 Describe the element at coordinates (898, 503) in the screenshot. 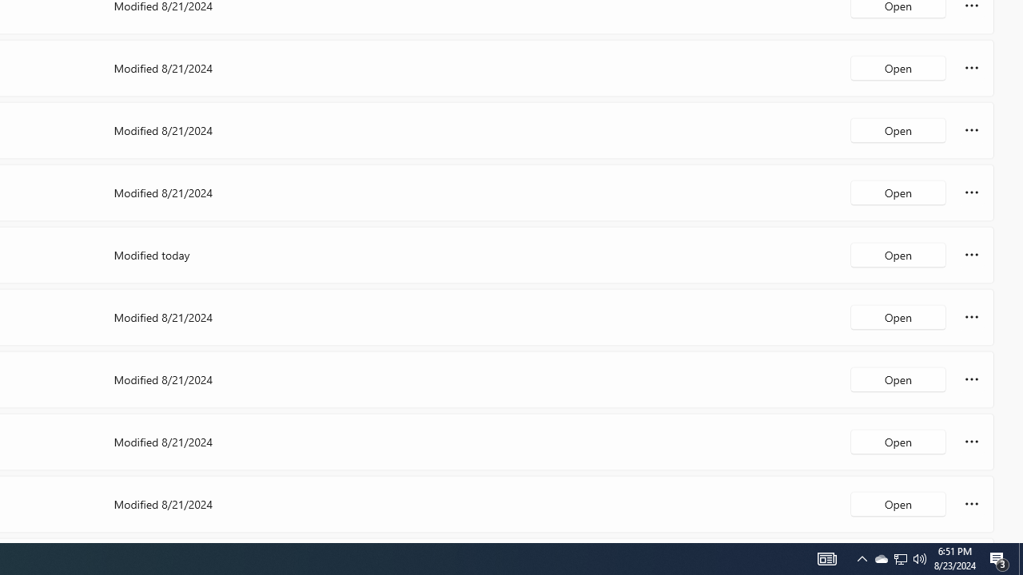

I see `Open` at that location.